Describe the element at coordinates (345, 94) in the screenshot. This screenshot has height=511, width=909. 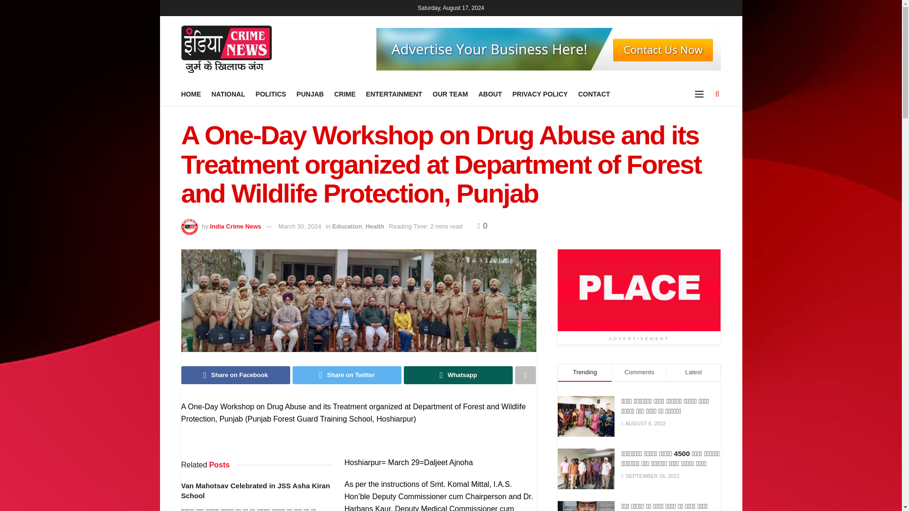
I see `CRIME` at that location.